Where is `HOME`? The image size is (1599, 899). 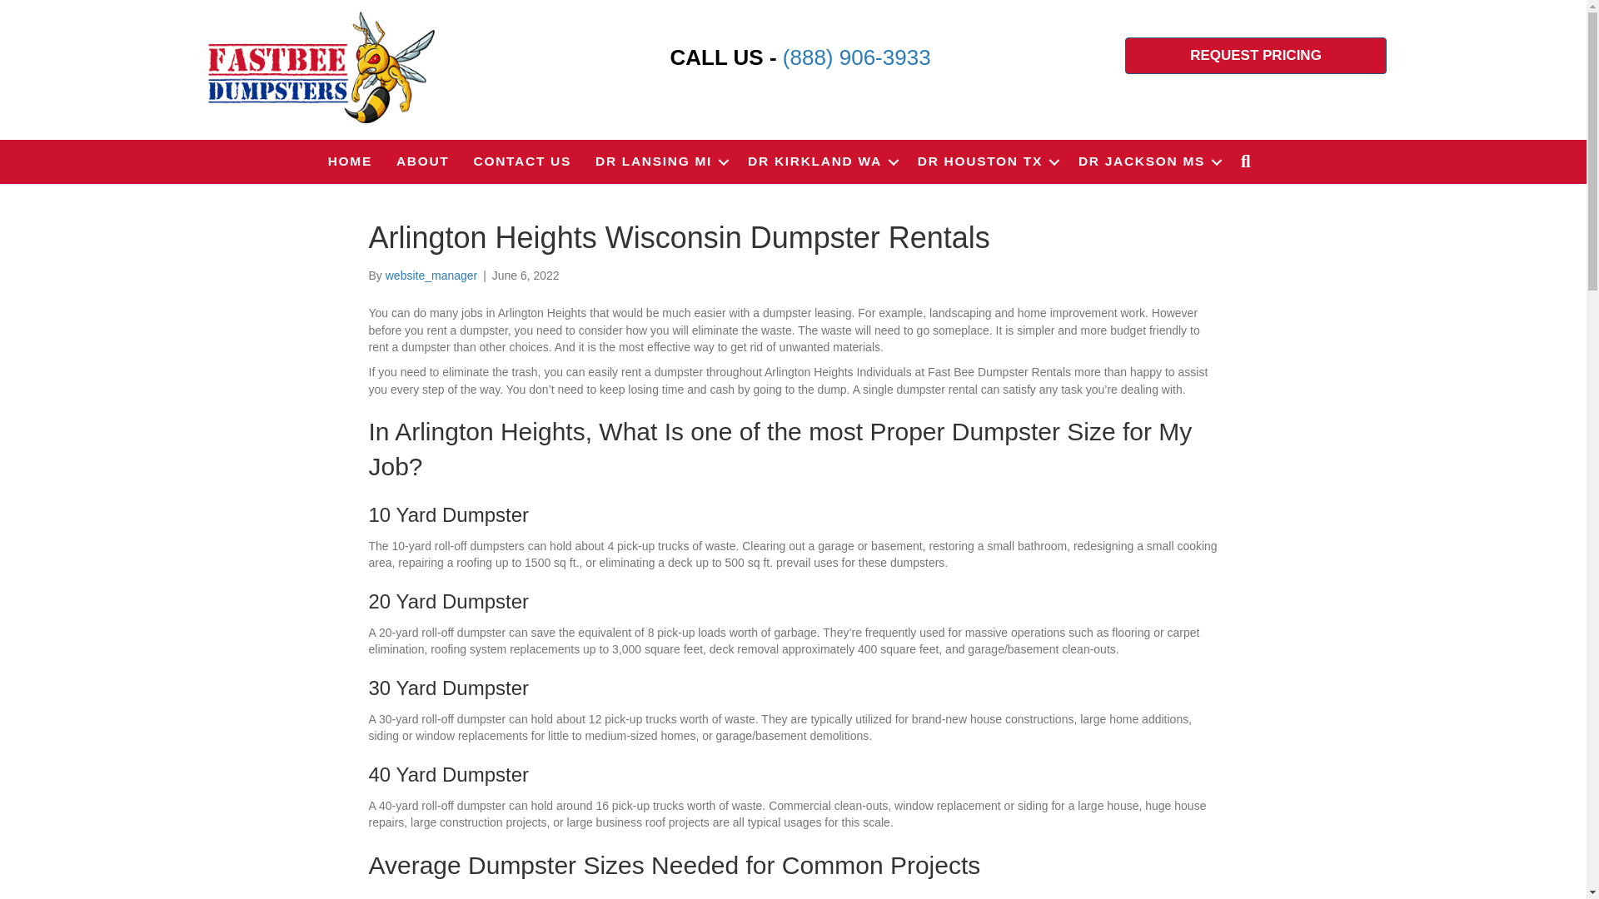
HOME is located at coordinates (350, 161).